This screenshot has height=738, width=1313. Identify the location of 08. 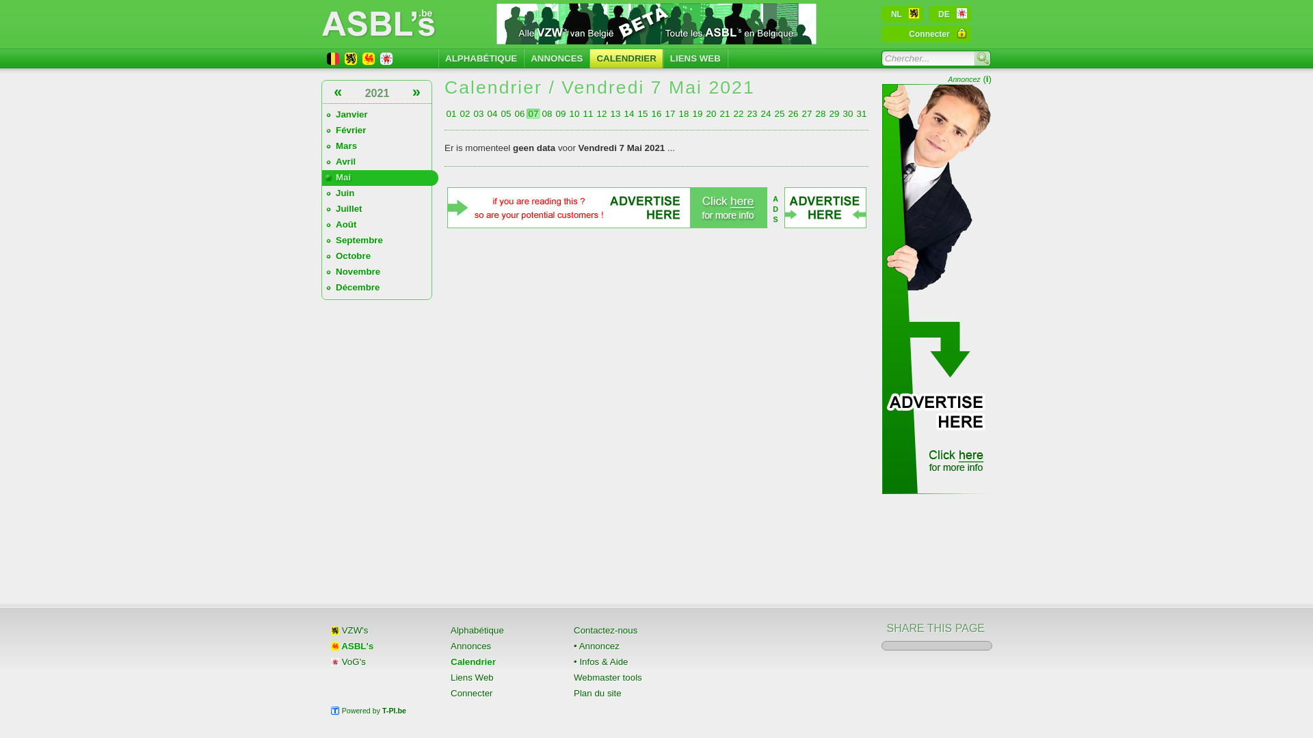
(547, 113).